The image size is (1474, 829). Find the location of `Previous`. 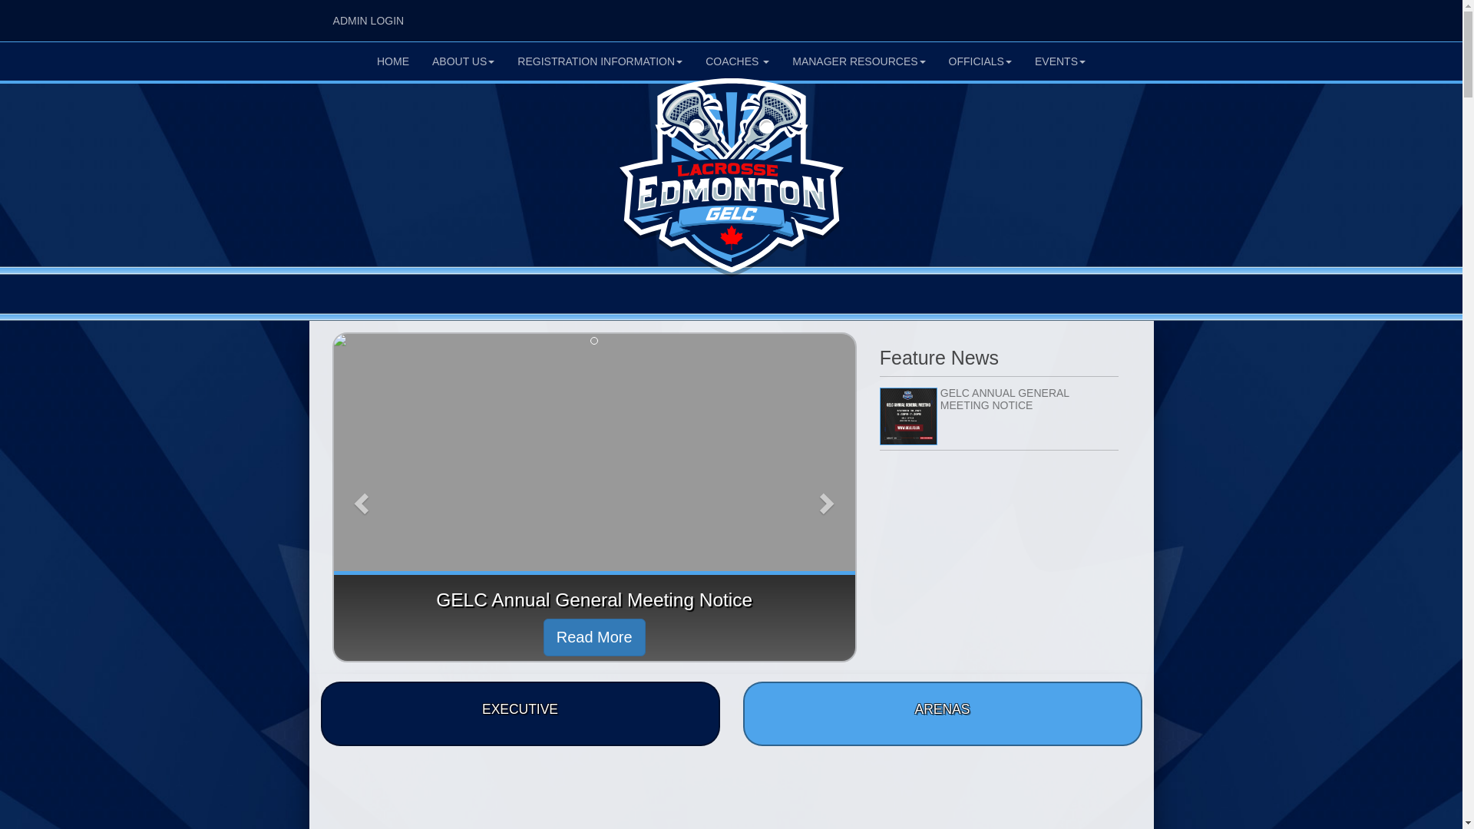

Previous is located at coordinates (359, 499).